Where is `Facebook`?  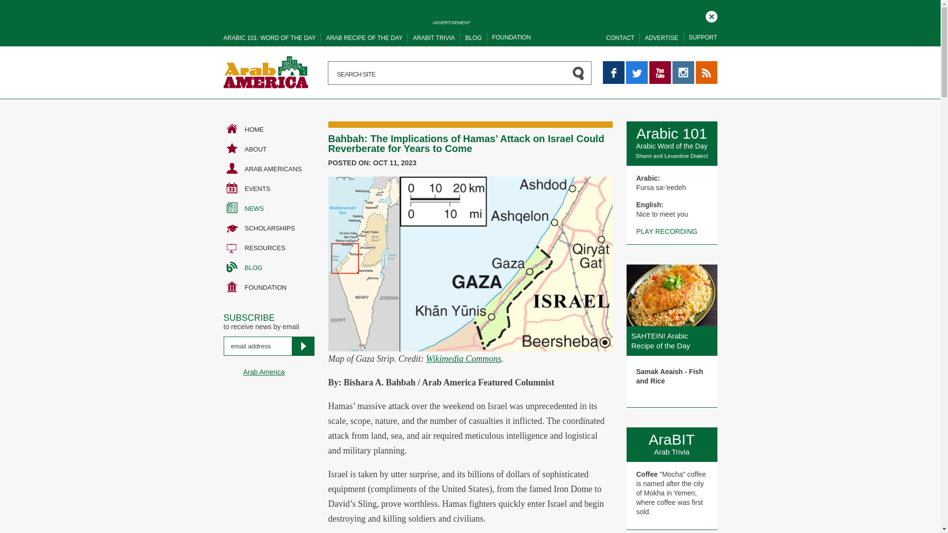
Facebook is located at coordinates (613, 72).